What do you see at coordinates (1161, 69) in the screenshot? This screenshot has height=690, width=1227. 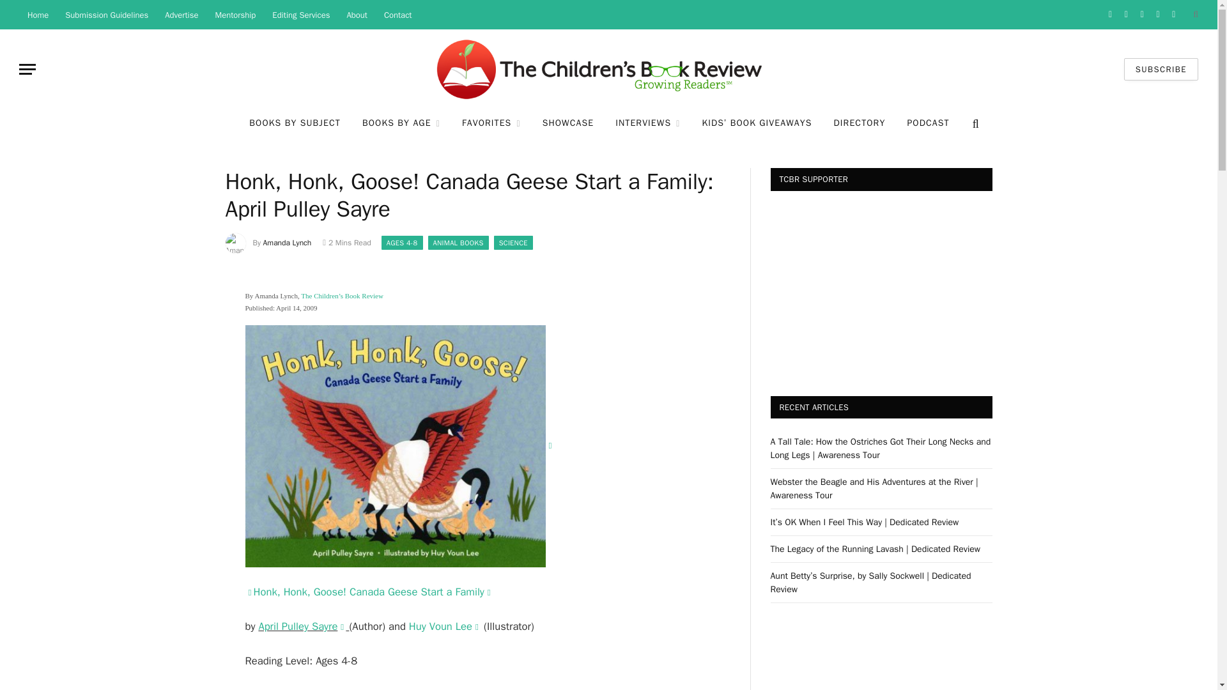 I see `SUBSCRIBE` at bounding box center [1161, 69].